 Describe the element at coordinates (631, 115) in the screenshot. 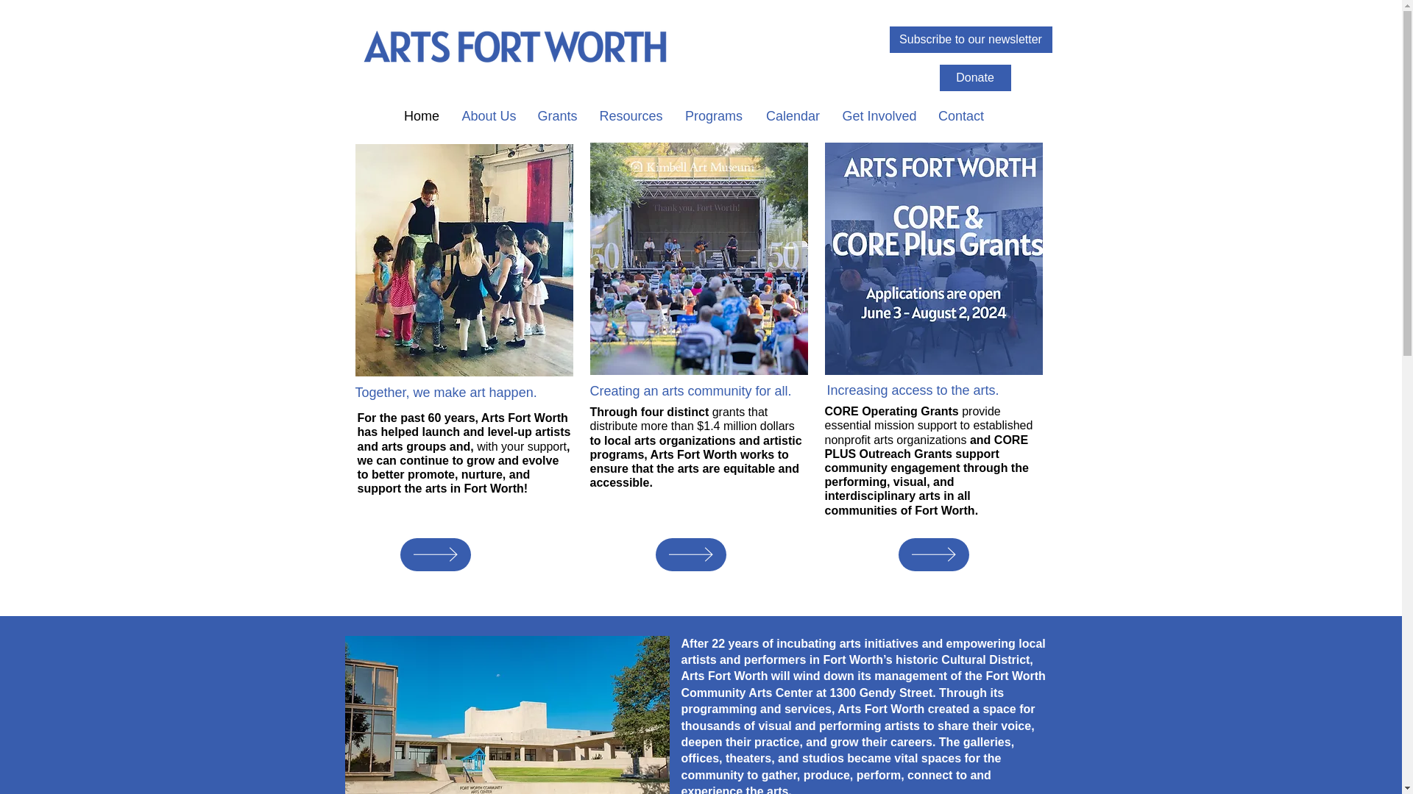

I see `Resources` at that location.